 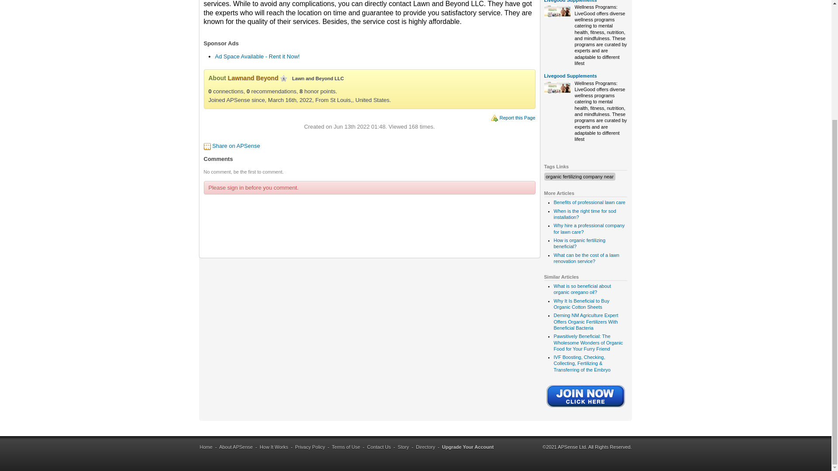 I want to click on Lawnand Beyond, so click(x=253, y=78).